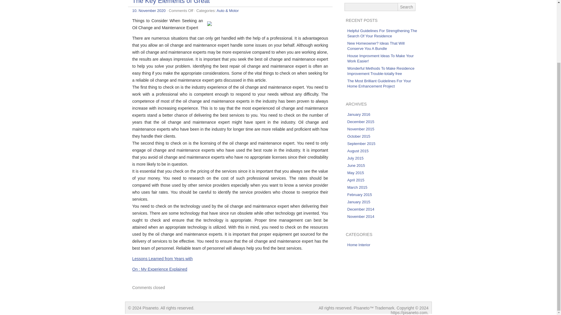 The width and height of the screenshot is (561, 315). Describe the element at coordinates (358, 150) in the screenshot. I see `August 2015` at that location.